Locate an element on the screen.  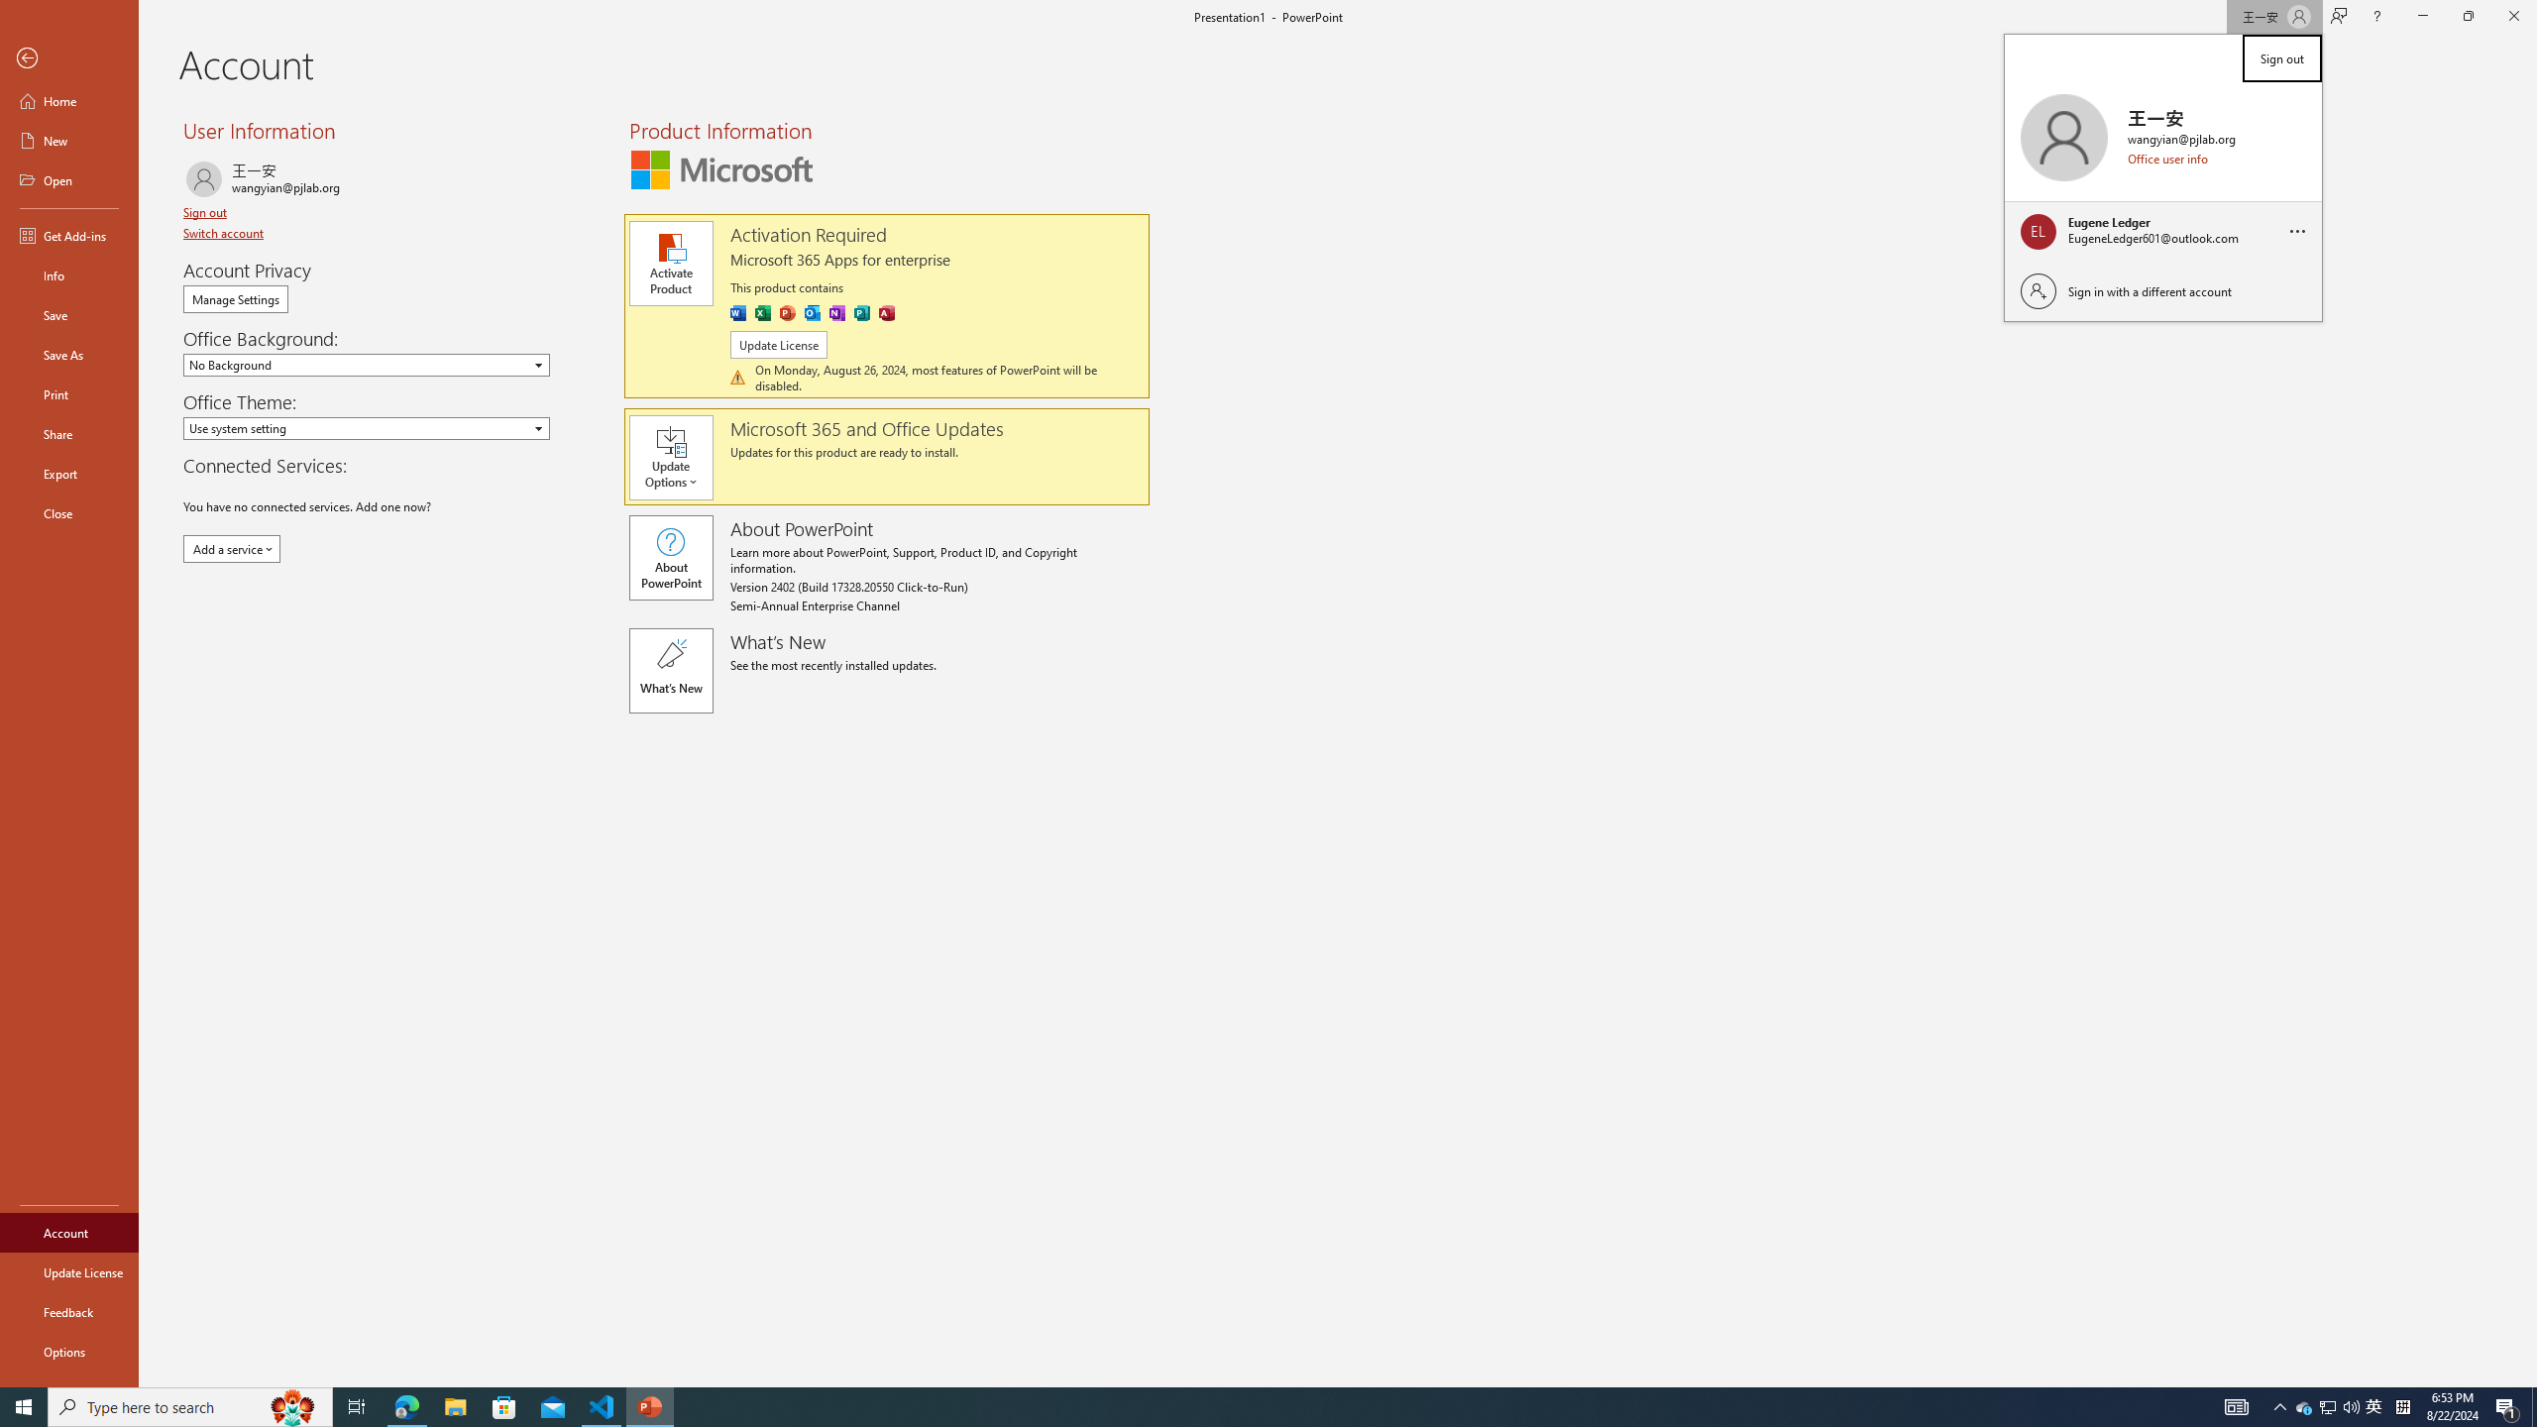
About PowerPoint is located at coordinates (670, 557).